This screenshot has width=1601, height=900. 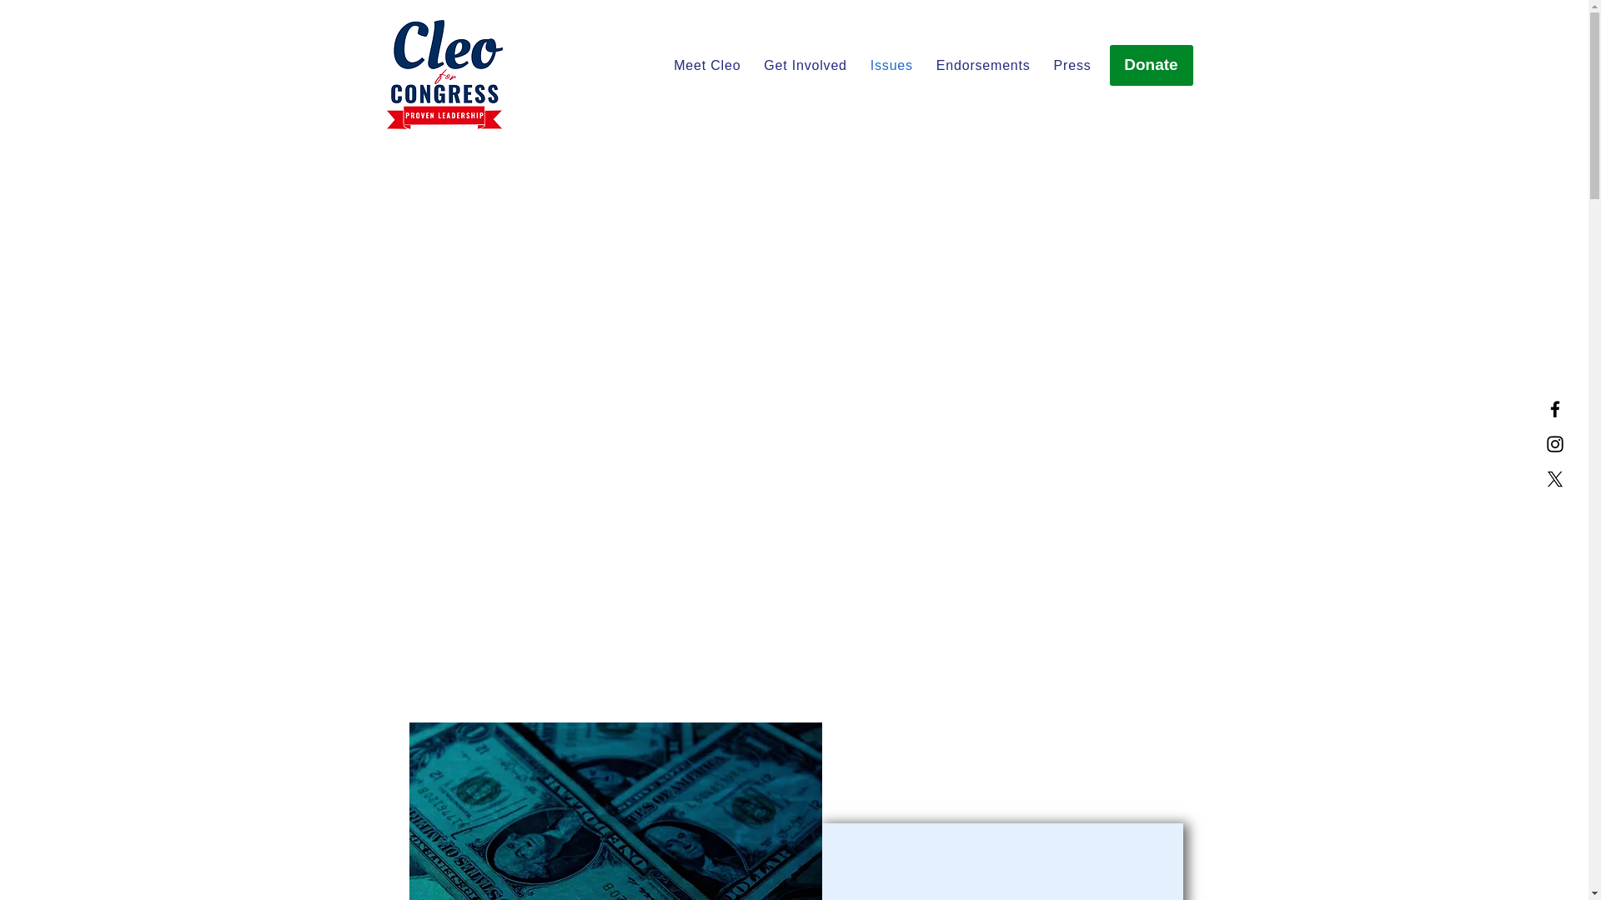 What do you see at coordinates (891, 66) in the screenshot?
I see `Issues` at bounding box center [891, 66].